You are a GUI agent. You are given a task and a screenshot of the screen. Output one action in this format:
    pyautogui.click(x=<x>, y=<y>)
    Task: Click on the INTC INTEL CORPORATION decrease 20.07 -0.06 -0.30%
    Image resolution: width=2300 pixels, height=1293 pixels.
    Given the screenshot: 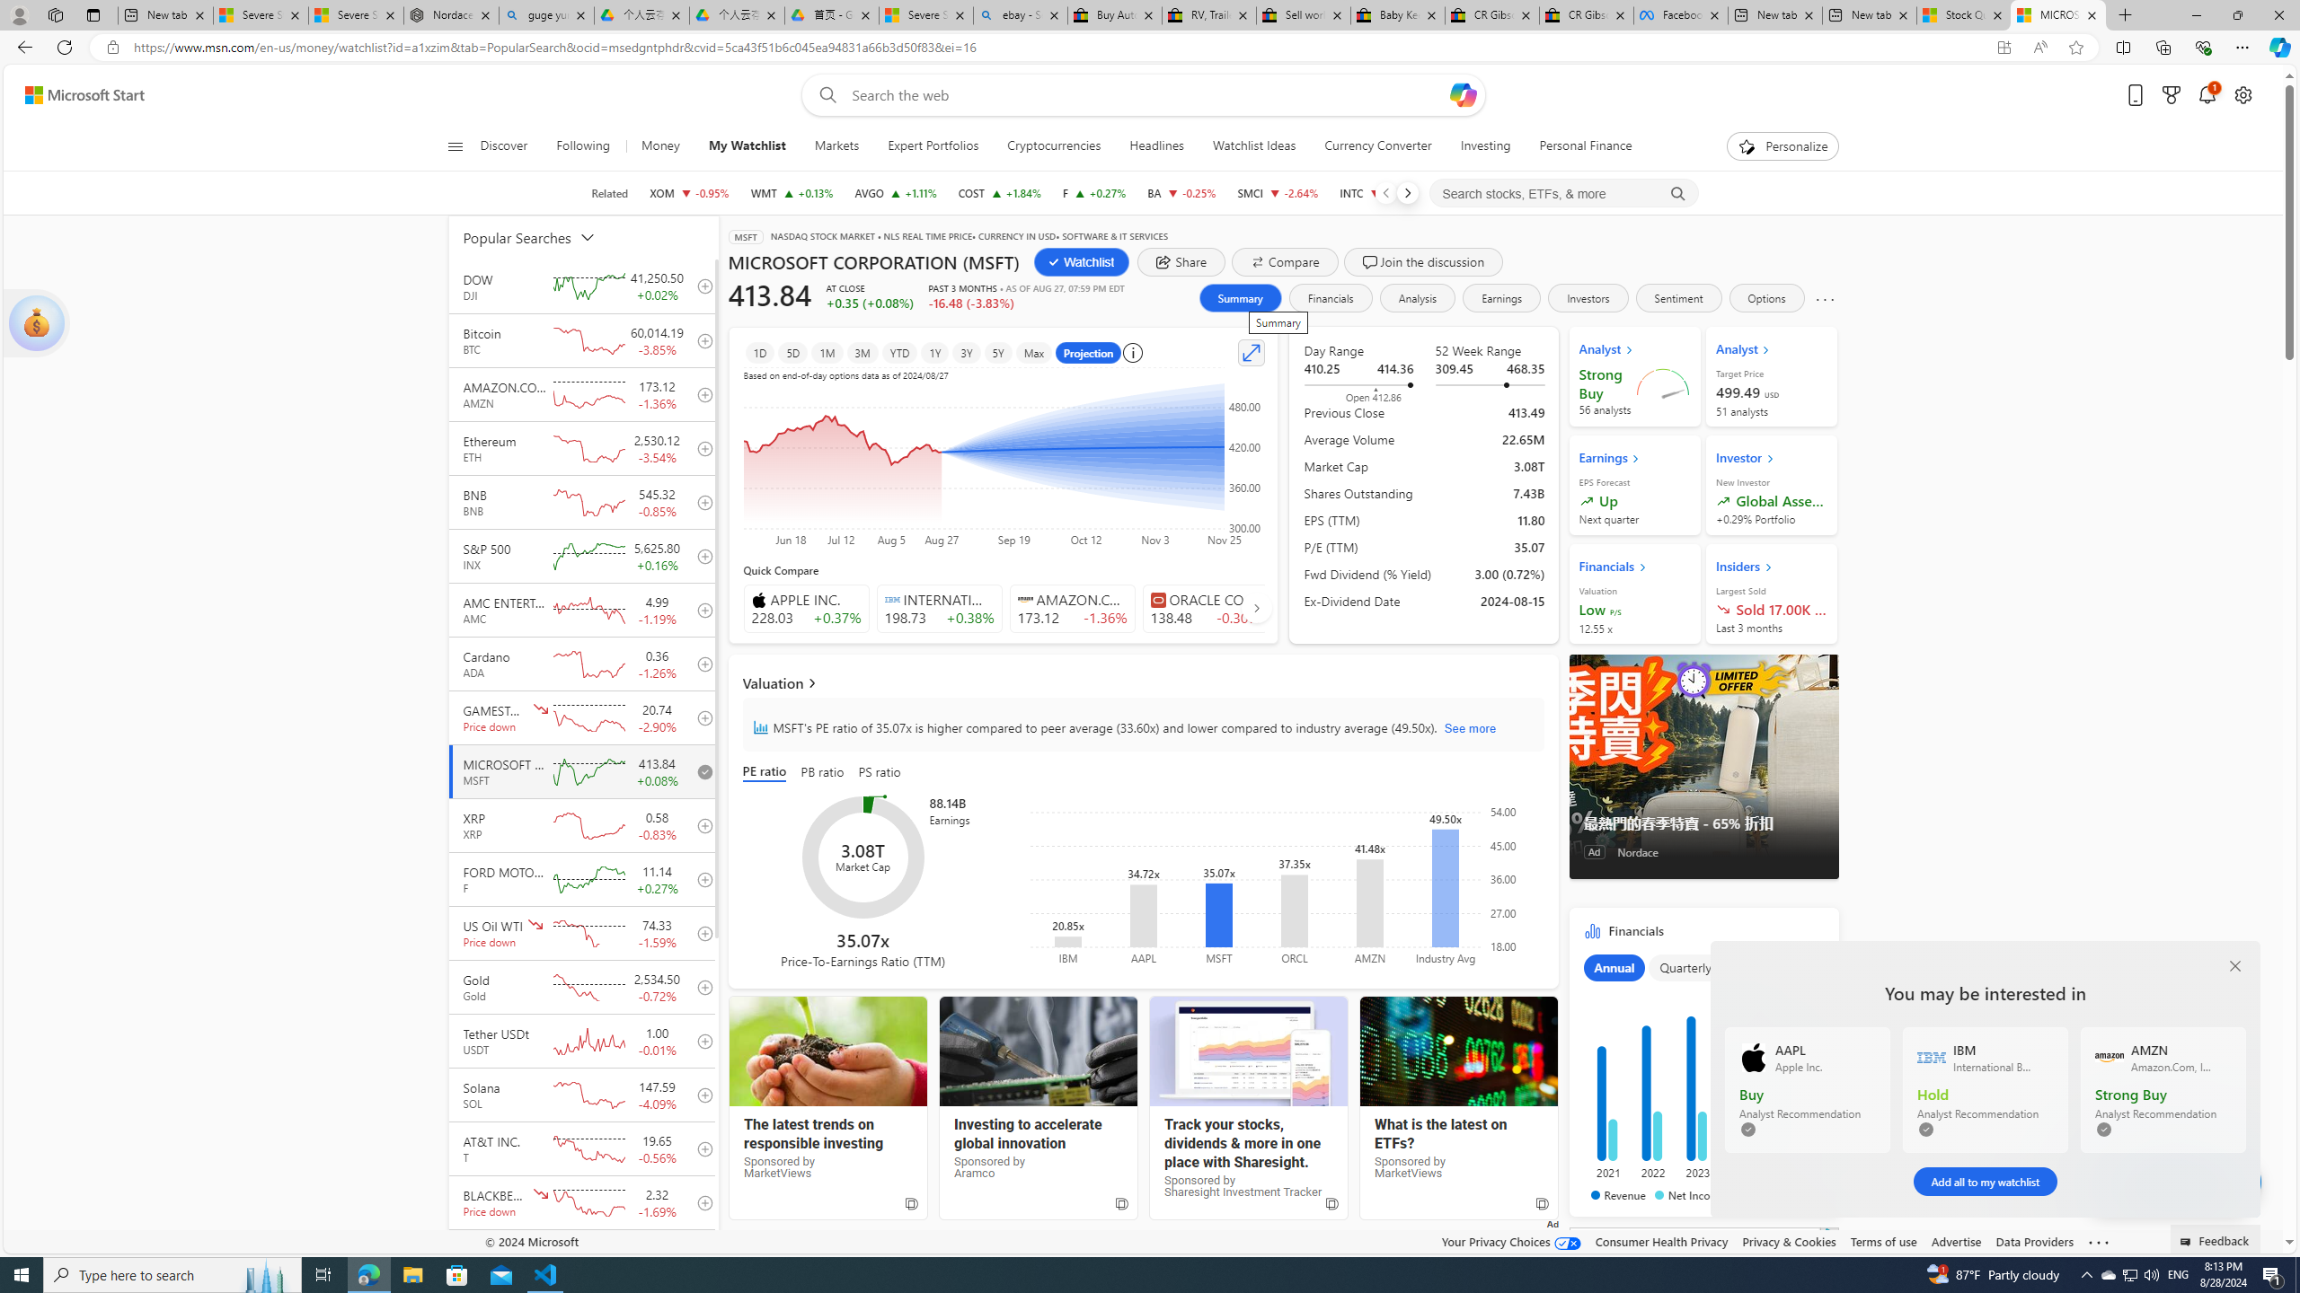 What is the action you would take?
    pyautogui.click(x=1378, y=193)
    